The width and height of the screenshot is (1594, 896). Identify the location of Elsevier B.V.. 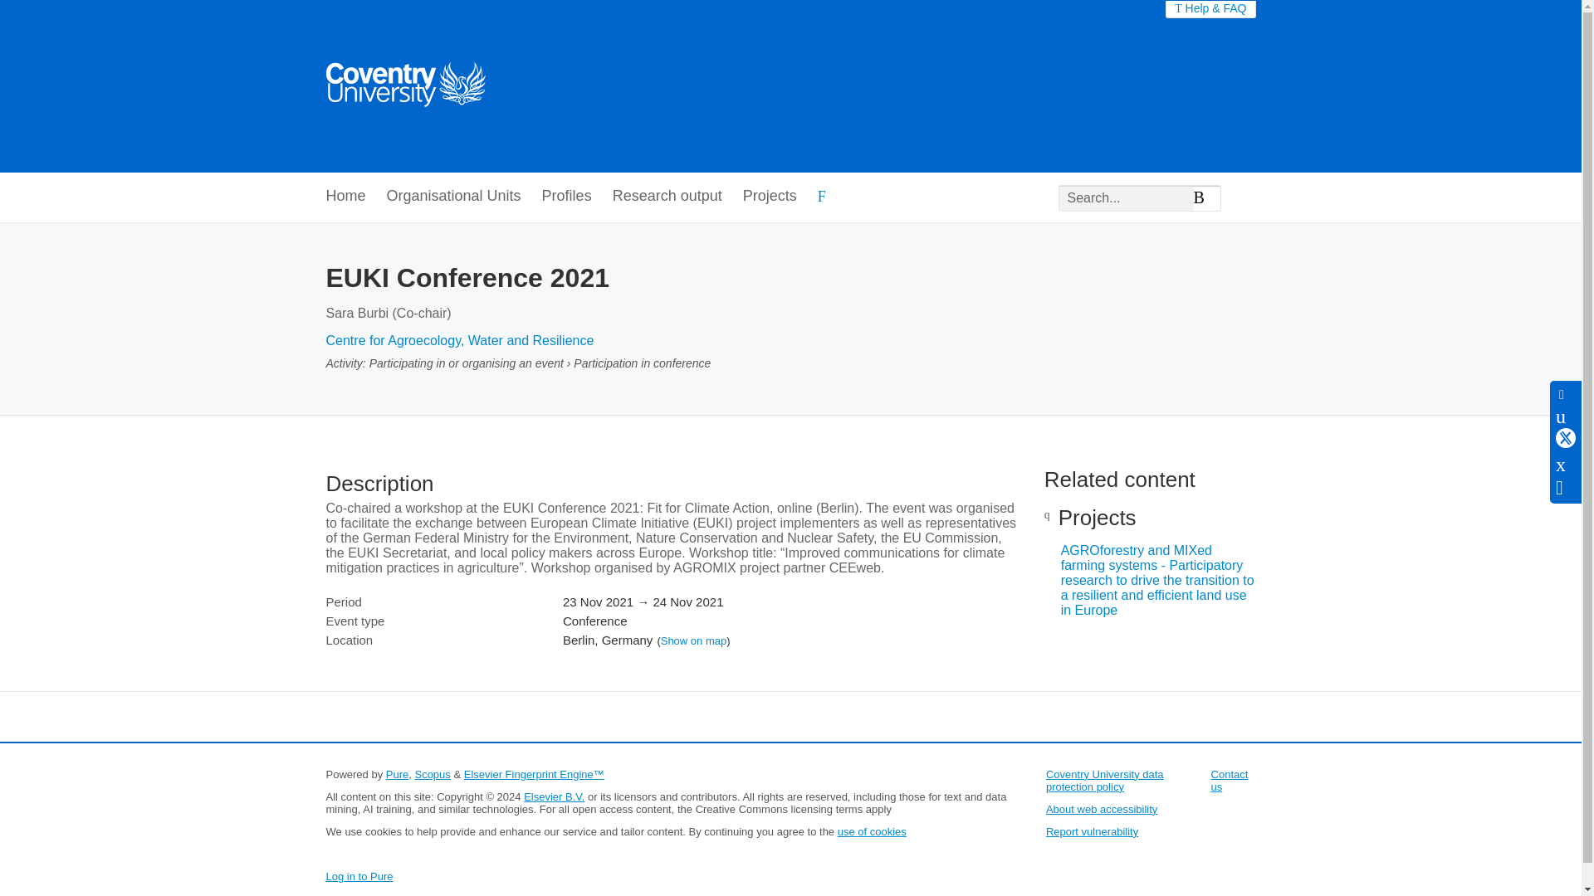
(555, 796).